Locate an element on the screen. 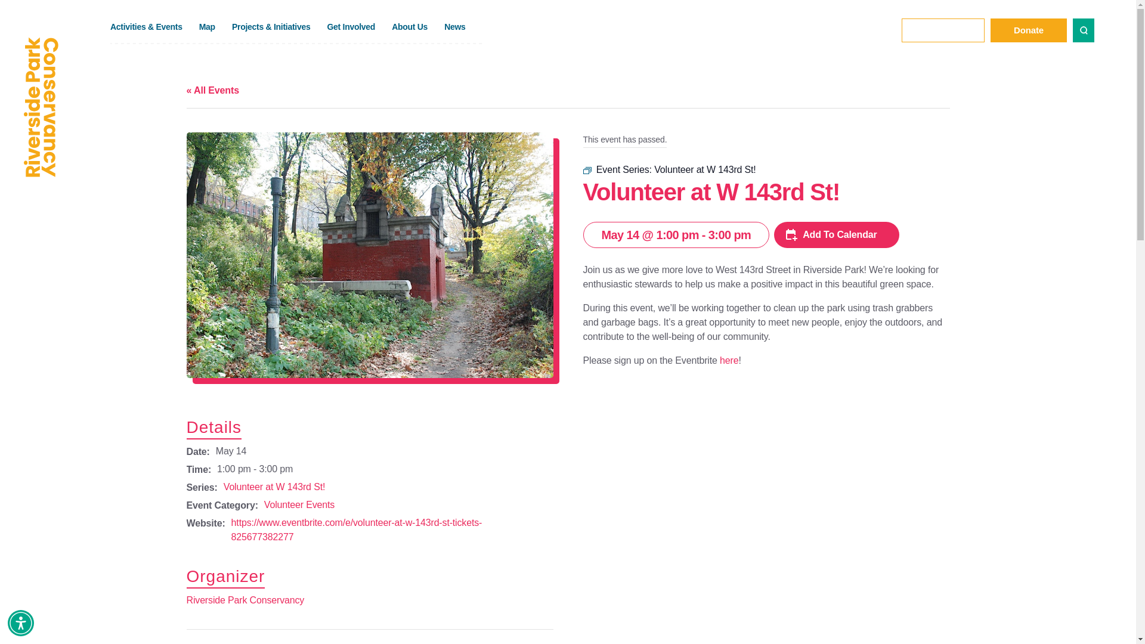  News is located at coordinates (463, 22).